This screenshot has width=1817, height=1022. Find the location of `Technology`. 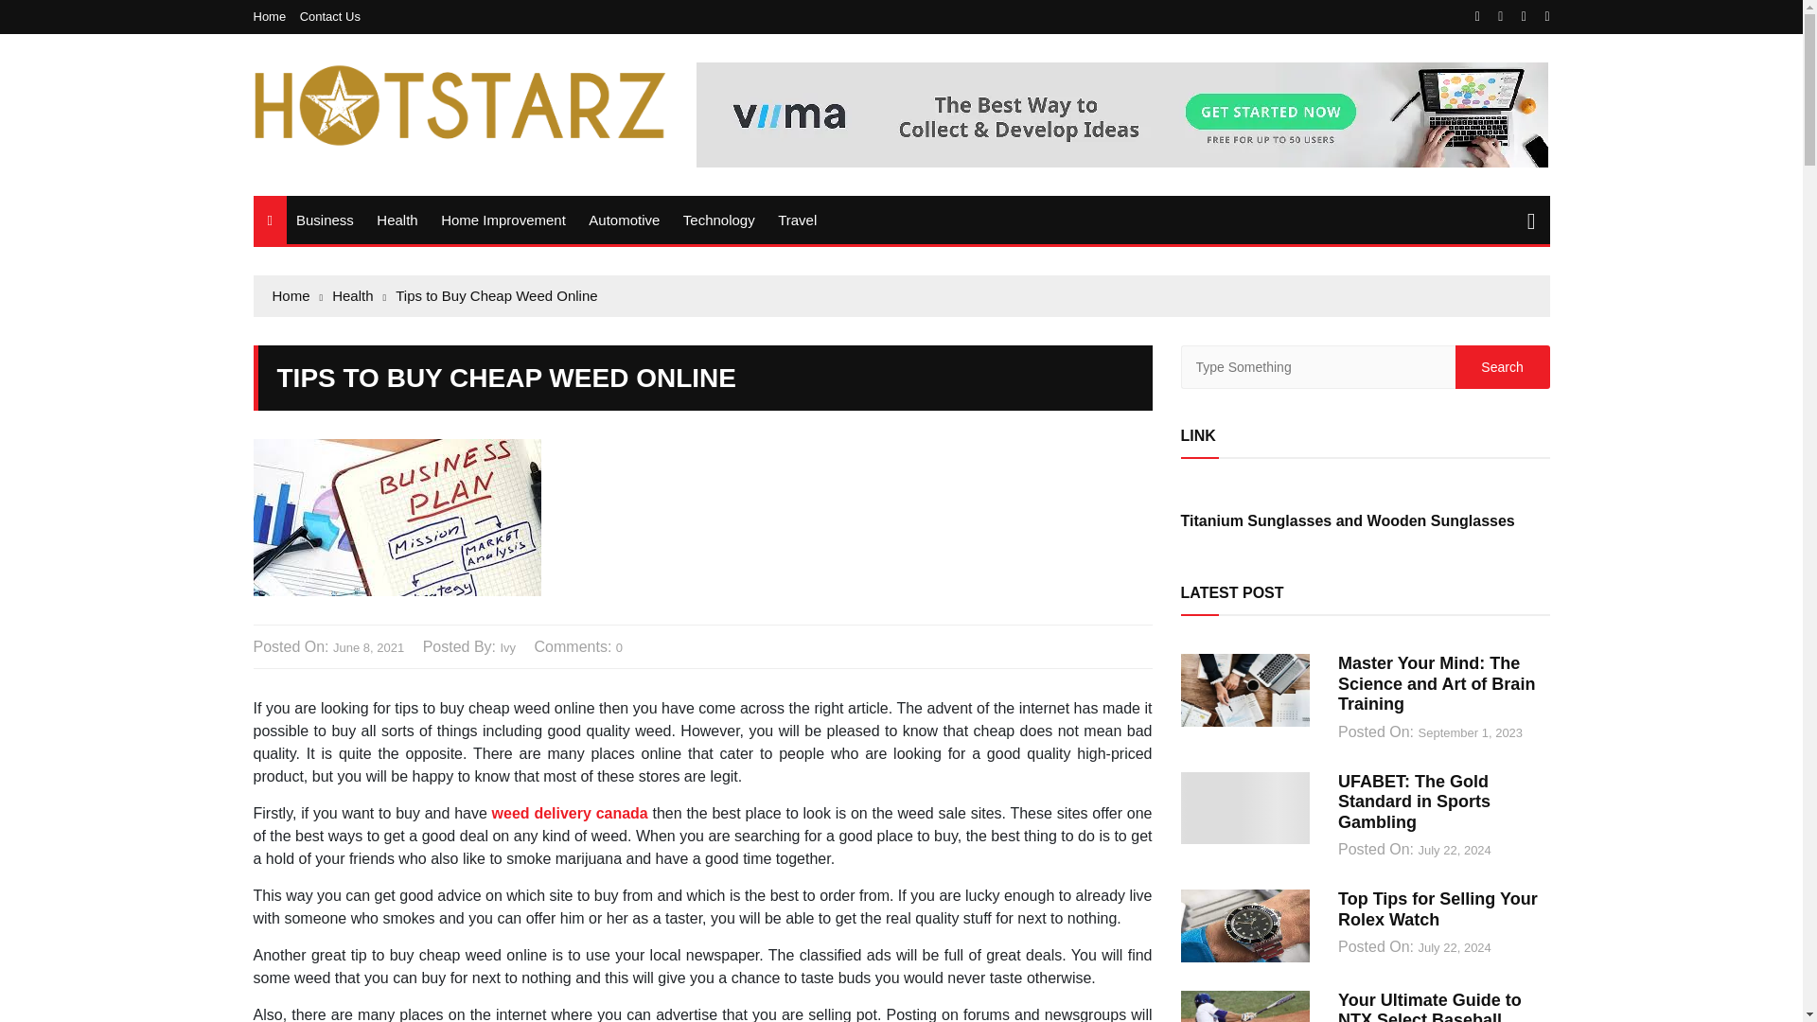

Technology is located at coordinates (719, 220).